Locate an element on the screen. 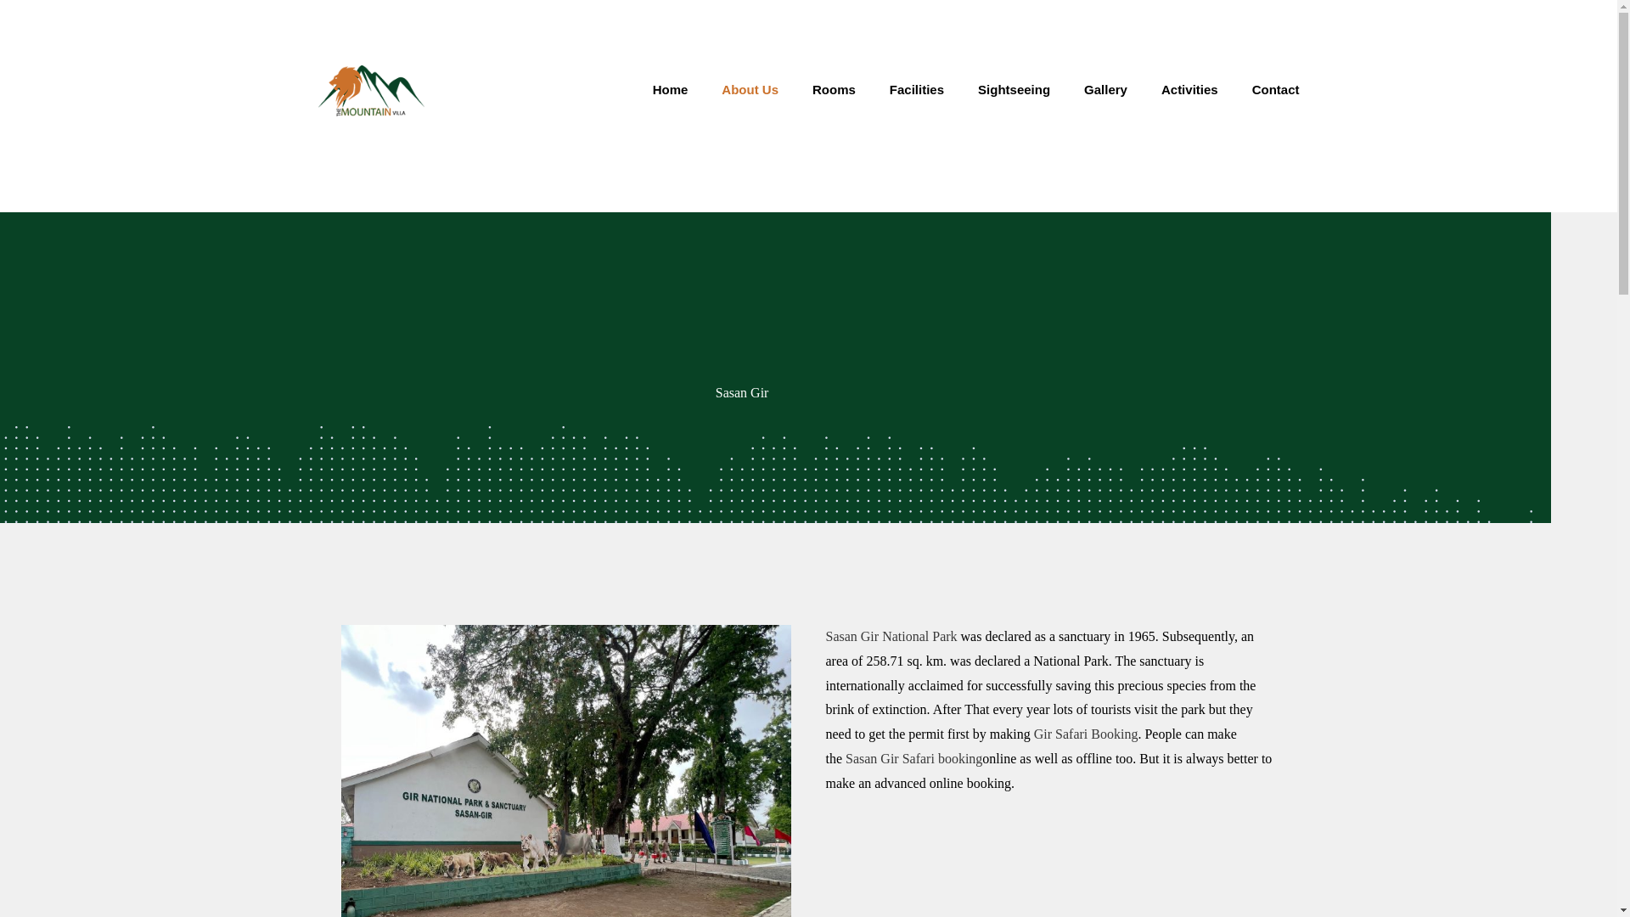  Sasan Gir Safari booking is located at coordinates (913, 757).